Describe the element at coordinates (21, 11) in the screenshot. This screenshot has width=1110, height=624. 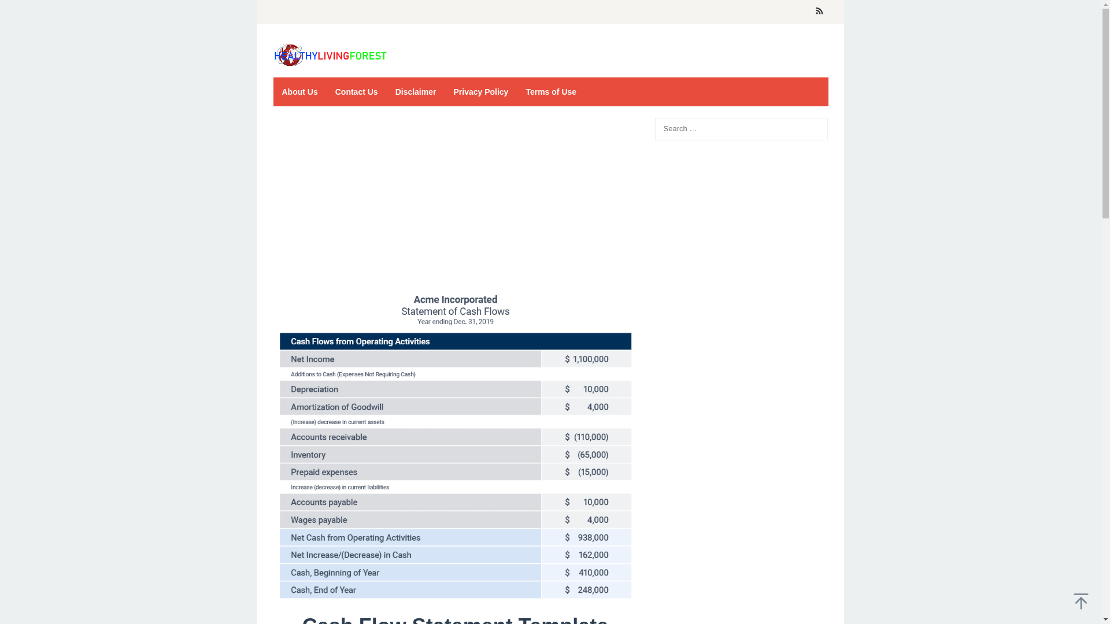
I see `Search` at that location.